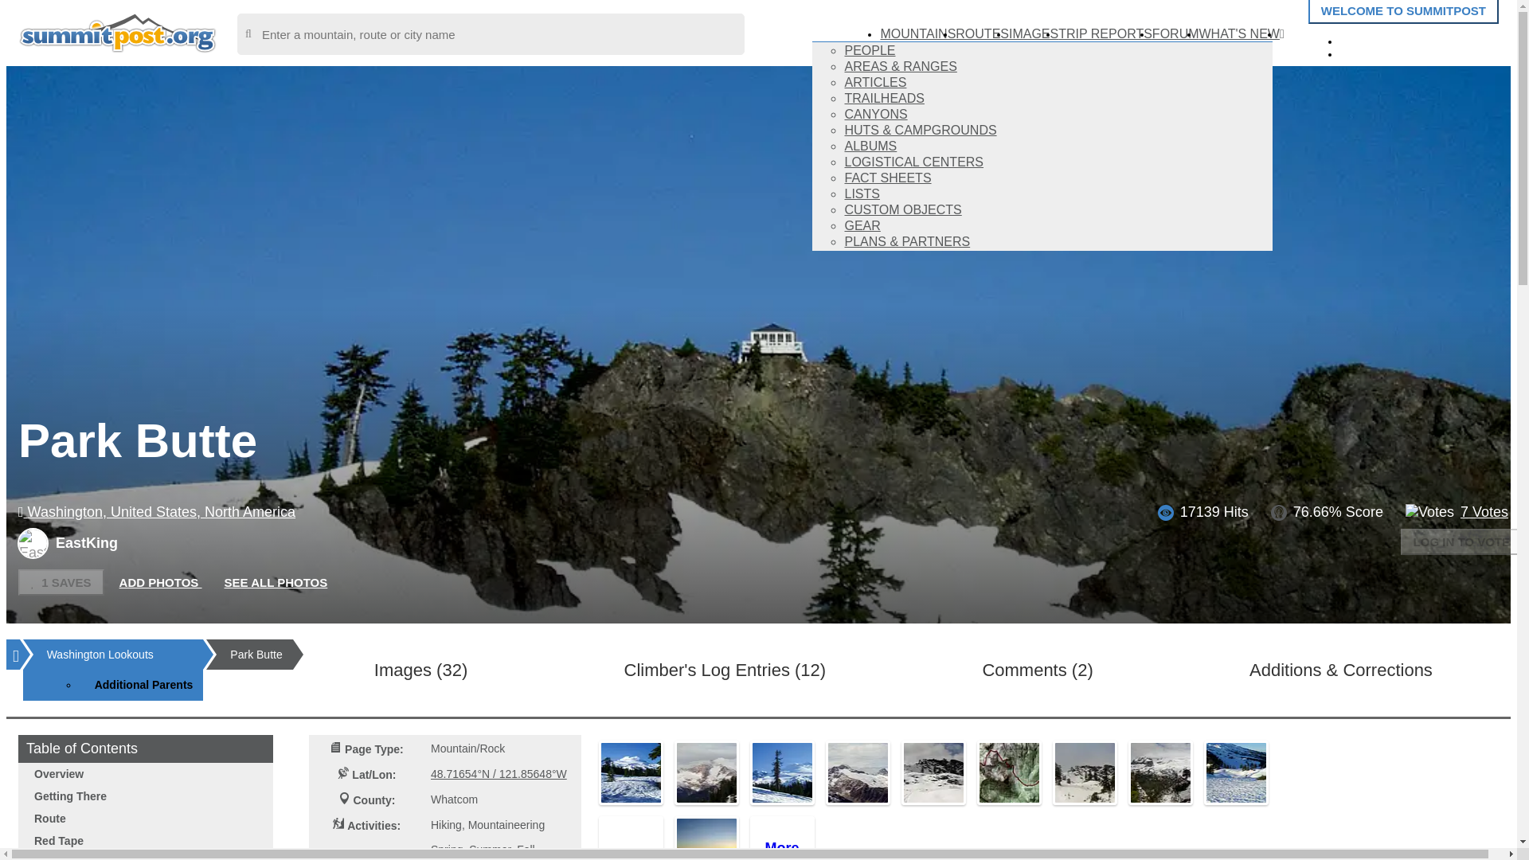 The image size is (1529, 860). I want to click on ADD PHOTOS, so click(161, 583).